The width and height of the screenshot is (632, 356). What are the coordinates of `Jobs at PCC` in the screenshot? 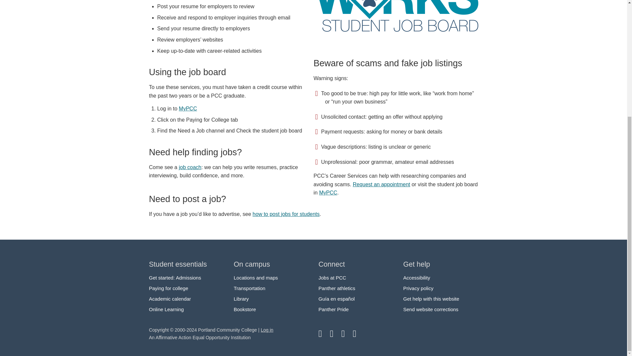 It's located at (332, 278).